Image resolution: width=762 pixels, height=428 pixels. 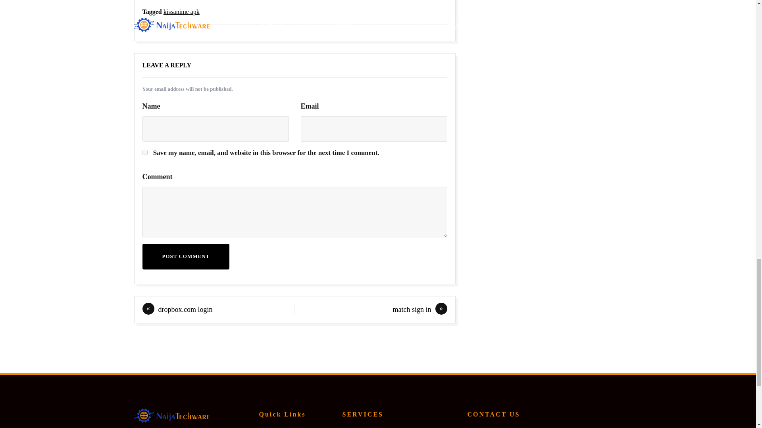 I want to click on match sign in, so click(x=412, y=309).